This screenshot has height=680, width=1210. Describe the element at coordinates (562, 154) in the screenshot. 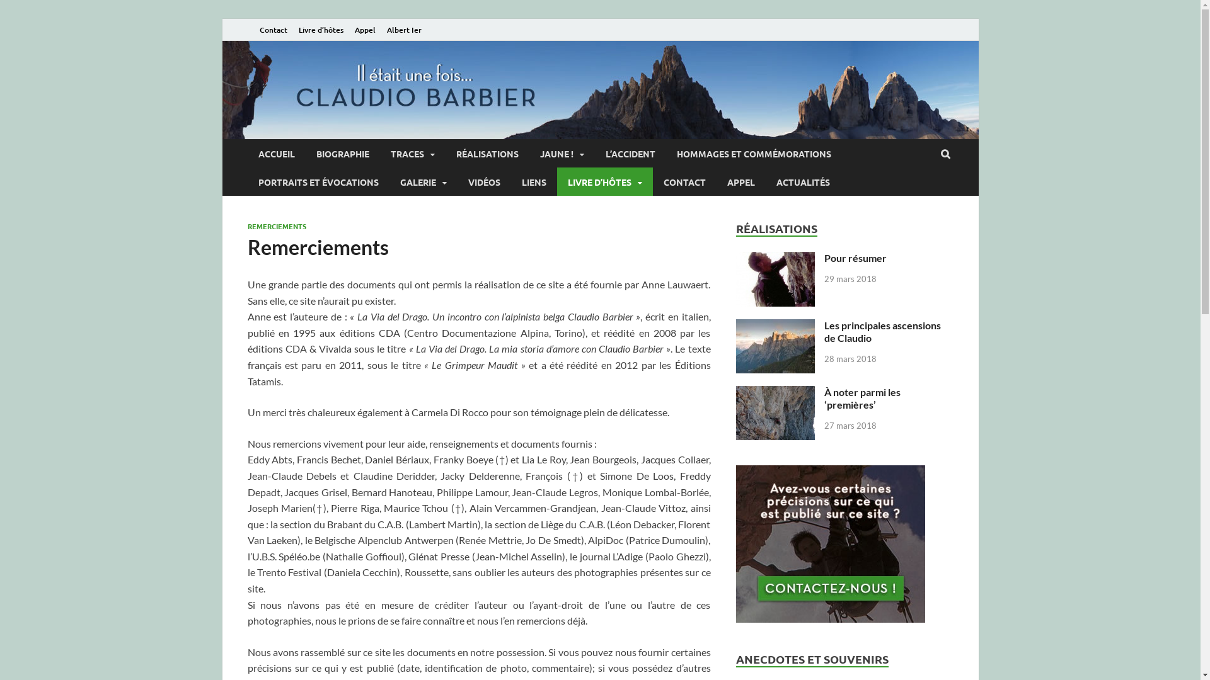

I see `JAUNE !` at that location.